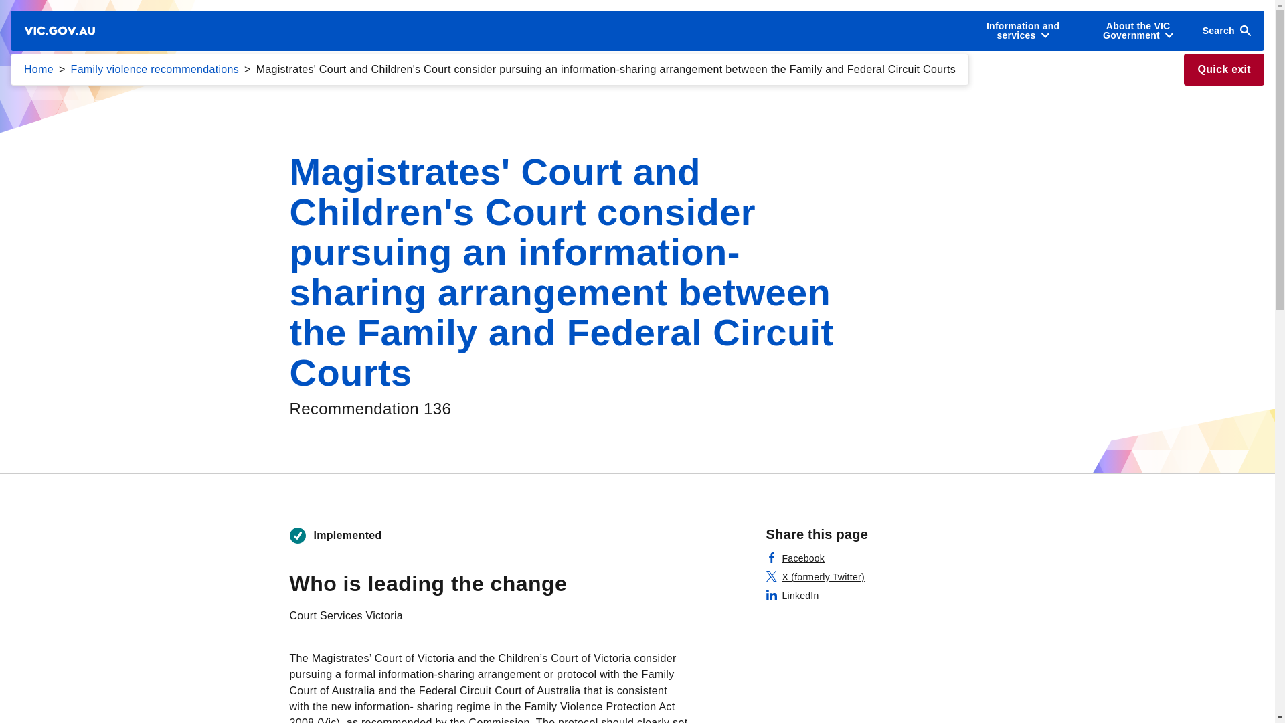 The height and width of the screenshot is (723, 1285). Describe the element at coordinates (155, 70) in the screenshot. I see `Family violence recommendations` at that location.